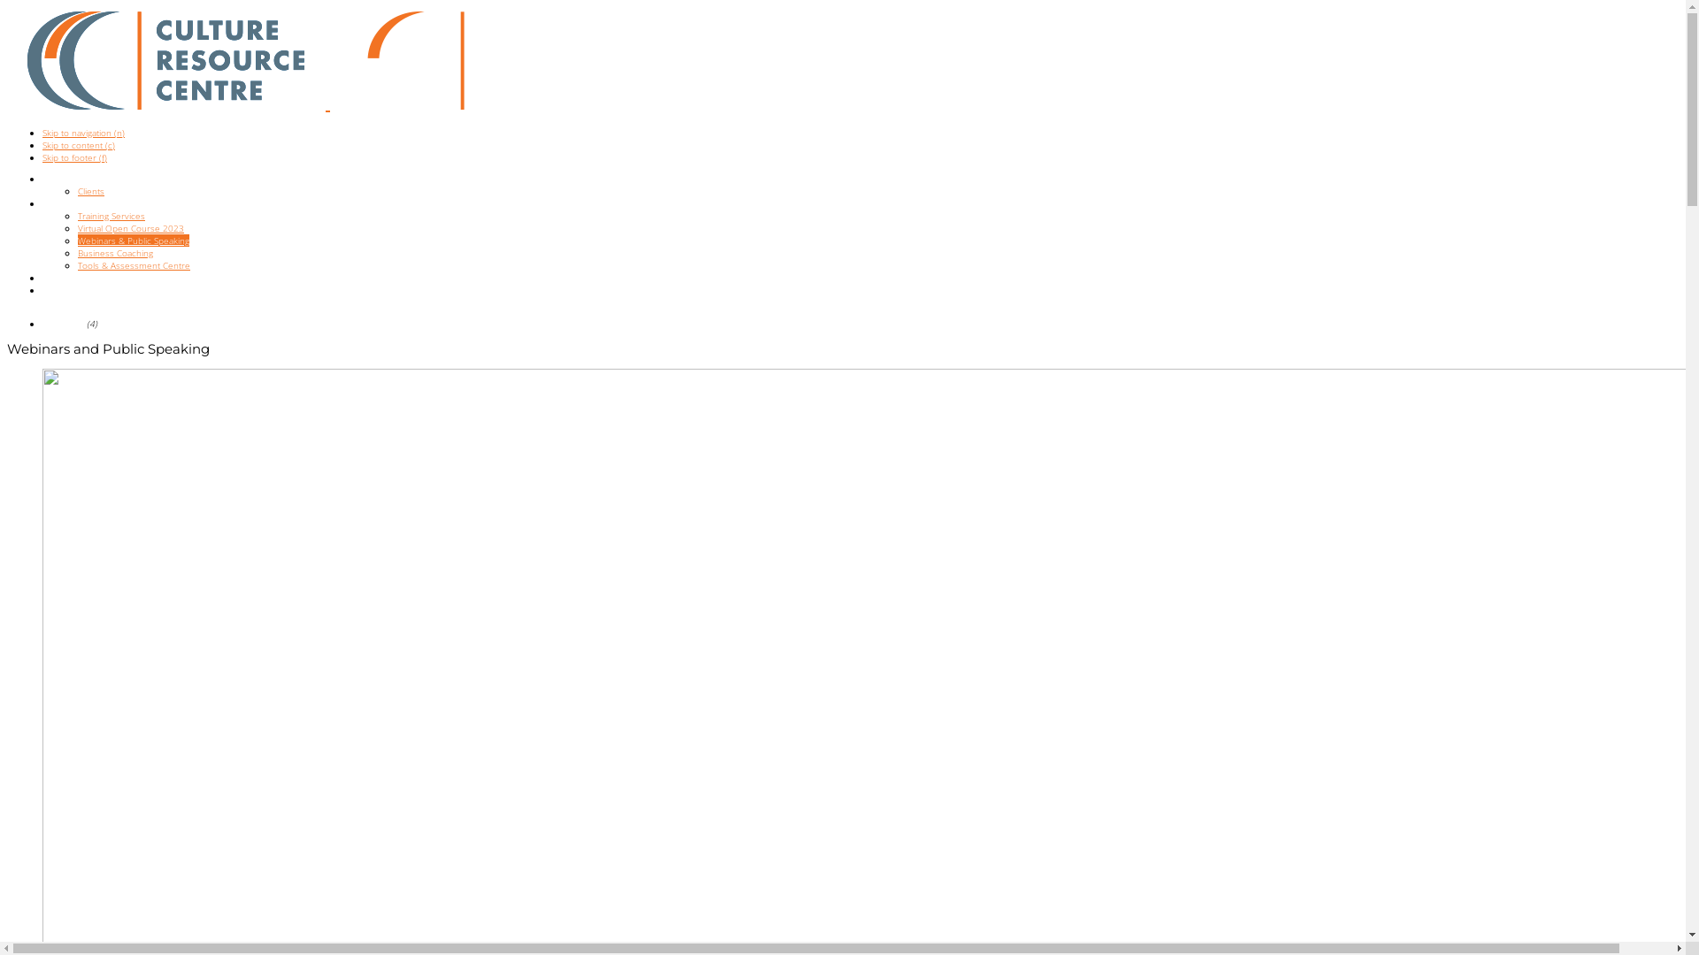 Image resolution: width=1699 pixels, height=955 pixels. Describe the element at coordinates (115, 253) in the screenshot. I see `Business Coaching` at that location.